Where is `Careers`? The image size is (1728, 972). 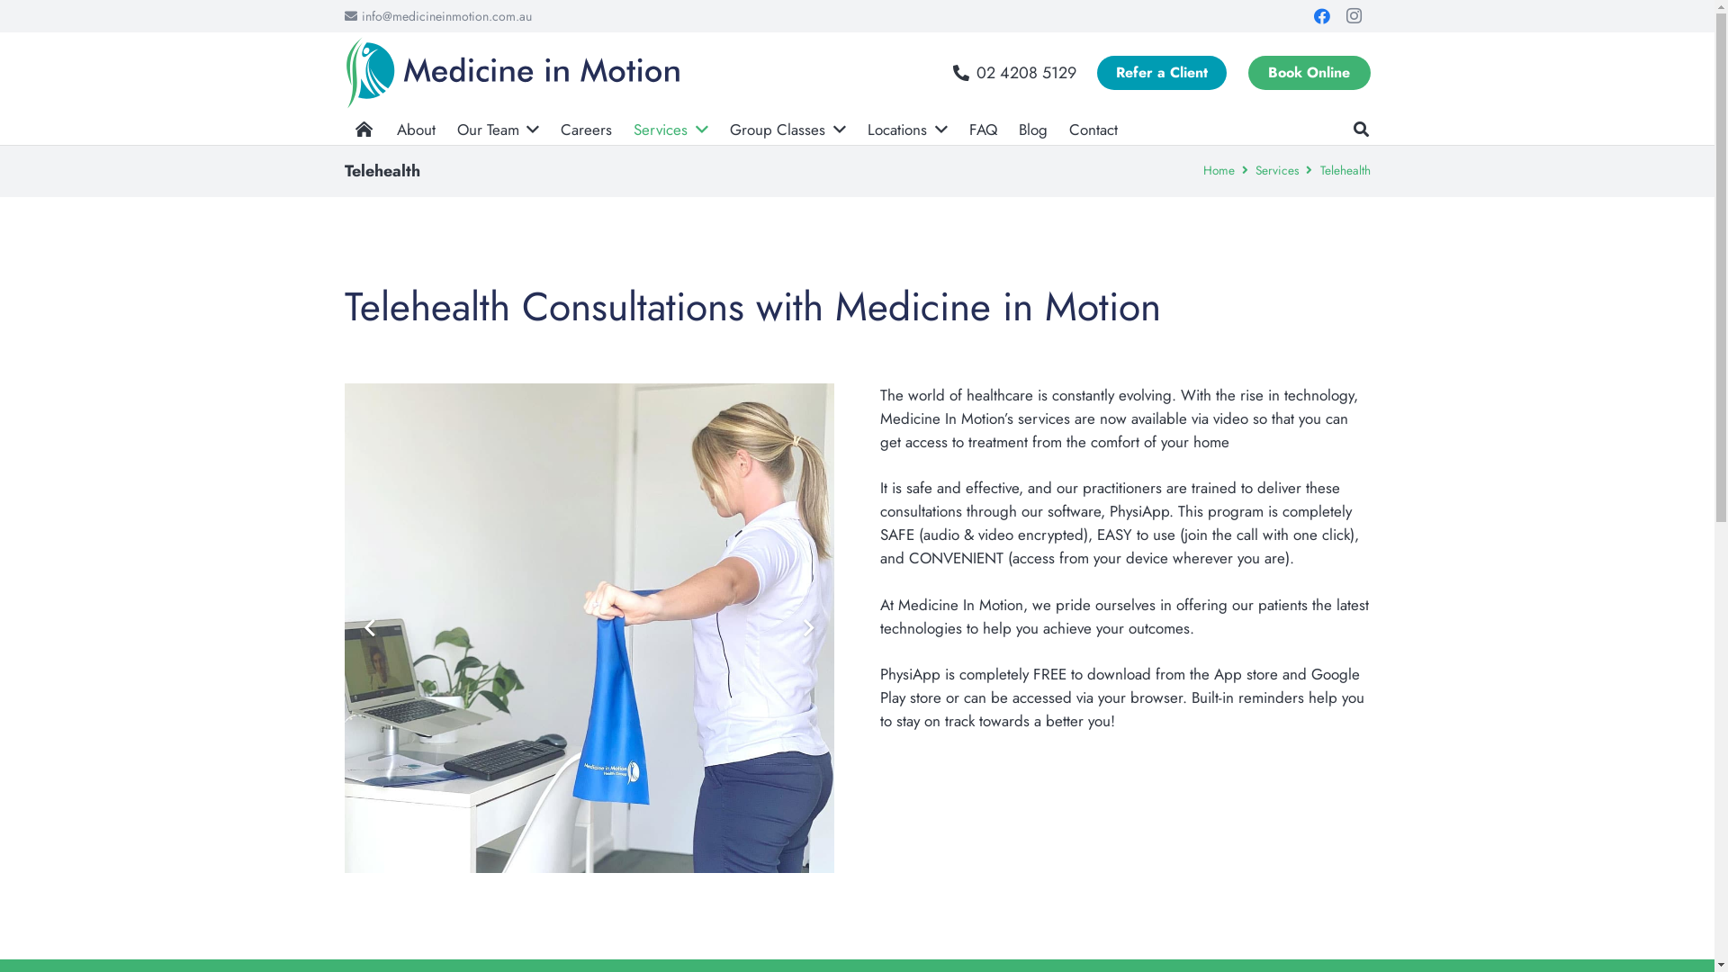
Careers is located at coordinates (587, 129).